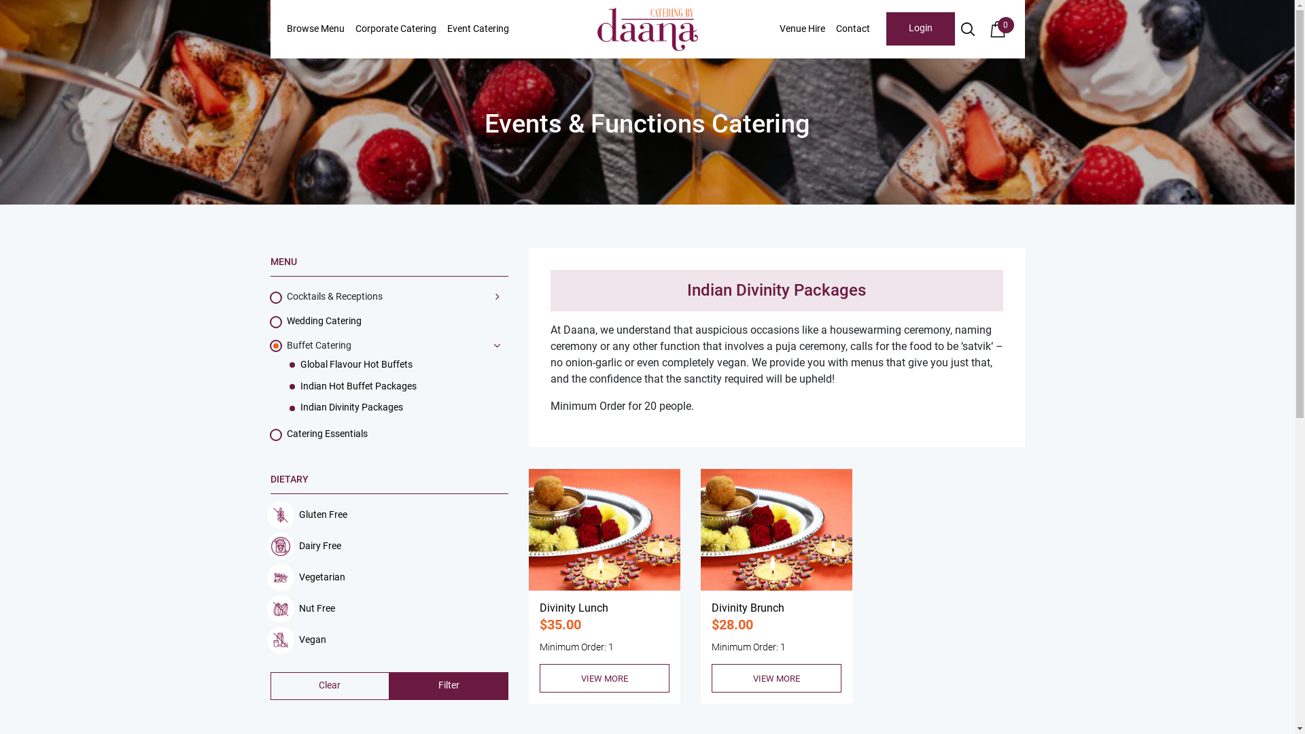 The image size is (1305, 734). Describe the element at coordinates (776, 530) in the screenshot. I see `Half Day -` at that location.